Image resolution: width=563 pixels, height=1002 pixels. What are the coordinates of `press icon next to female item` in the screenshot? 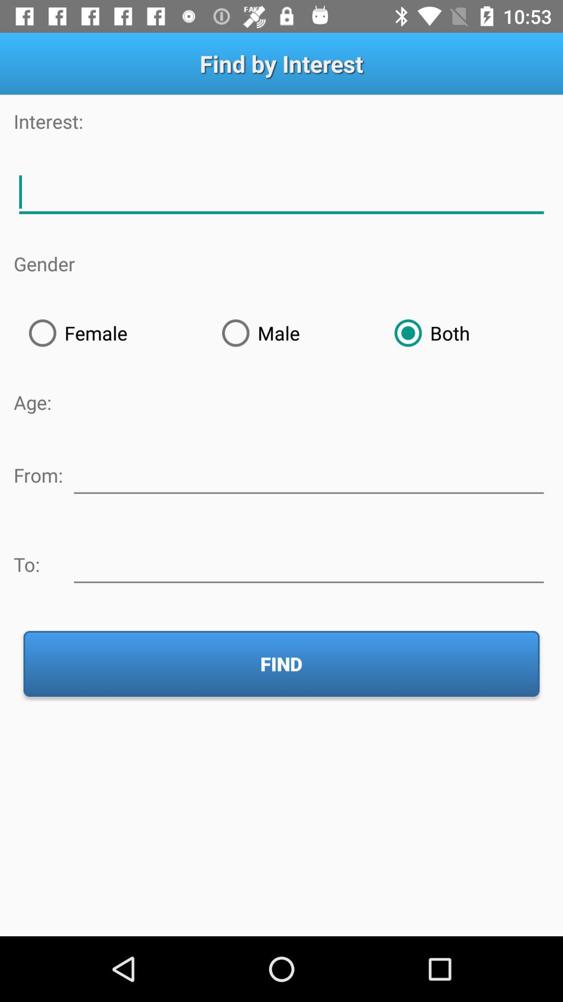 It's located at (293, 333).